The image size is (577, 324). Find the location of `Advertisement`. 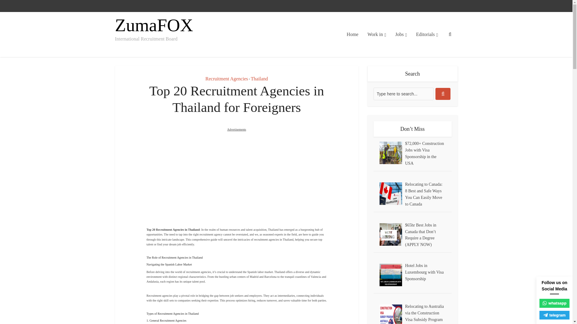

Advertisement is located at coordinates (237, 183).